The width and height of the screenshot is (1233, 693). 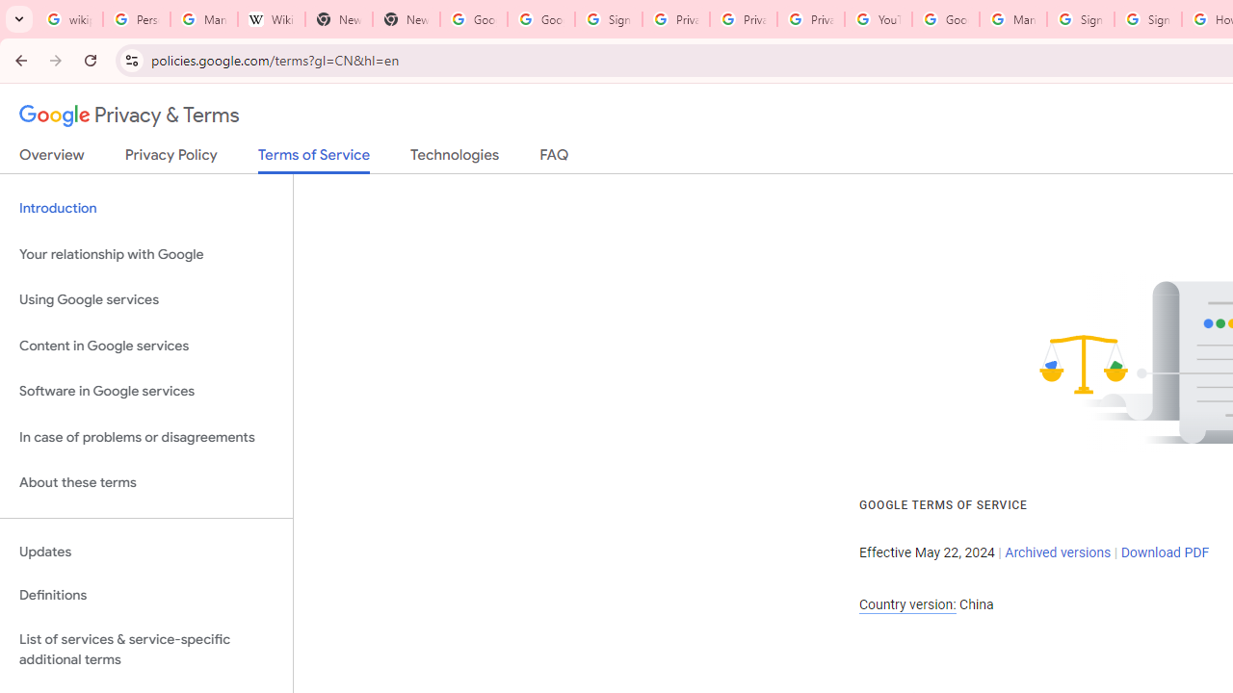 I want to click on Definitions, so click(x=146, y=596).